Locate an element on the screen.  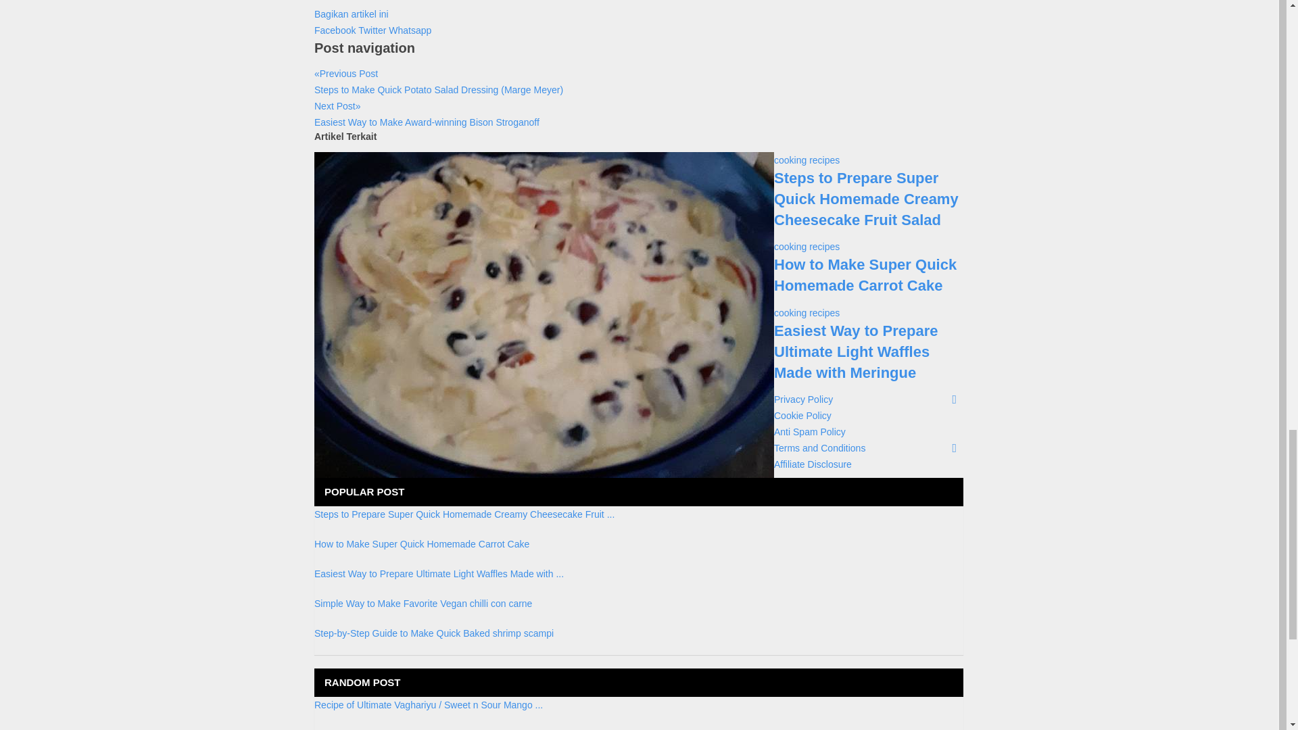
How to Make Super Quick Homemade Carrot Cake is located at coordinates (865, 275).